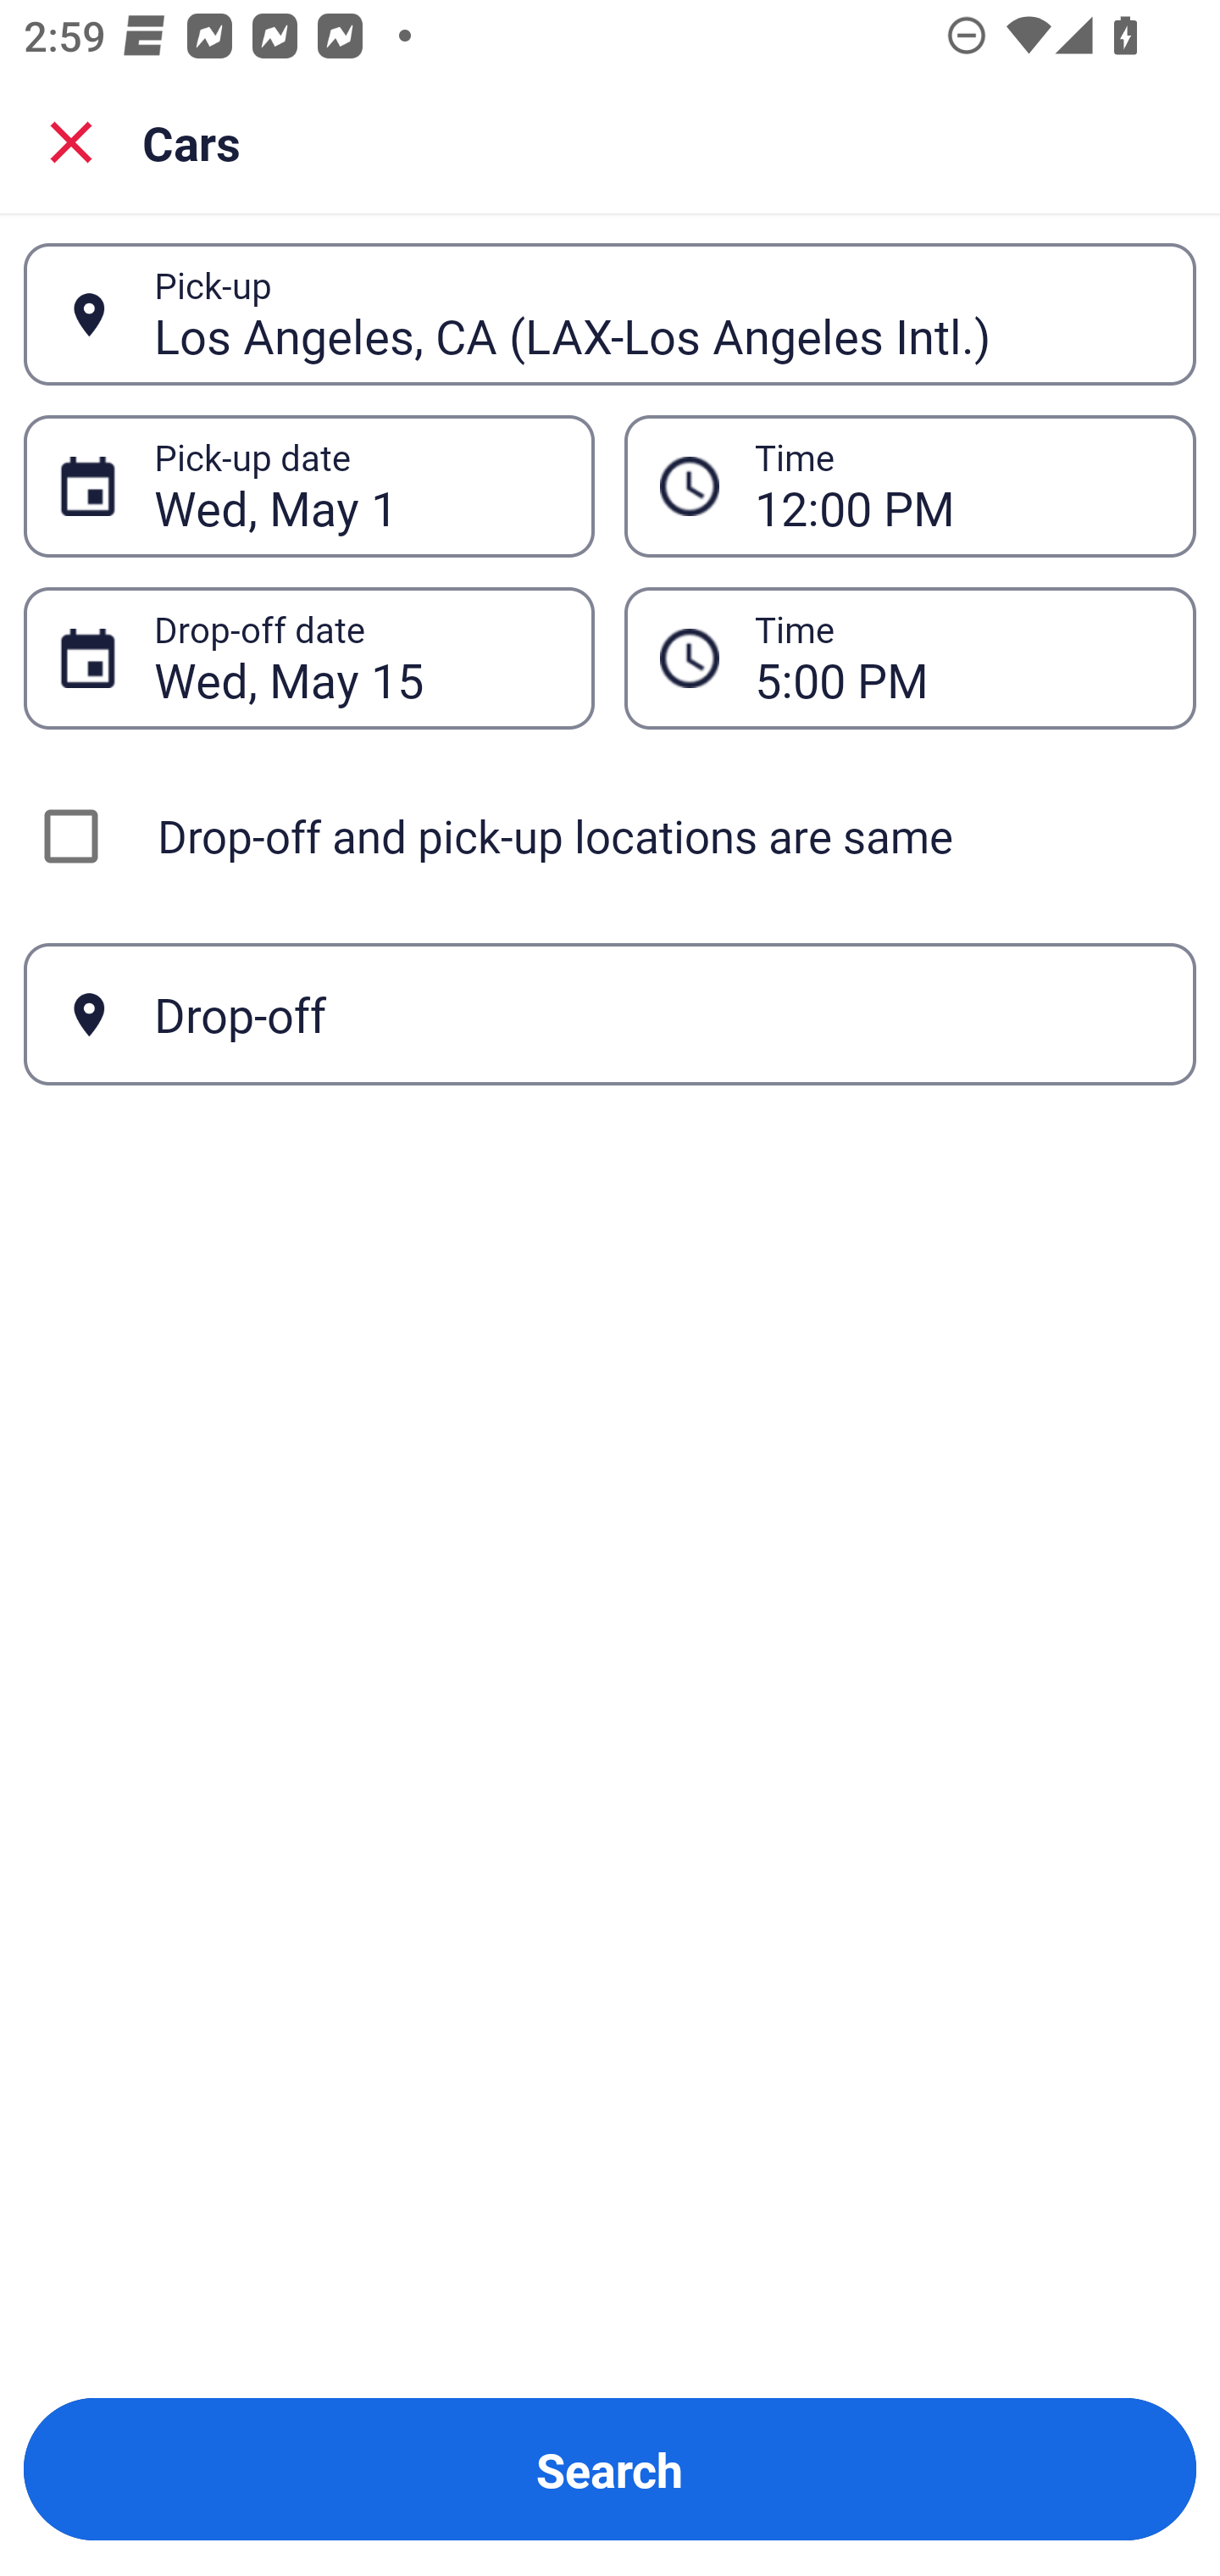  What do you see at coordinates (910, 658) in the screenshot?
I see `5:00 PM` at bounding box center [910, 658].